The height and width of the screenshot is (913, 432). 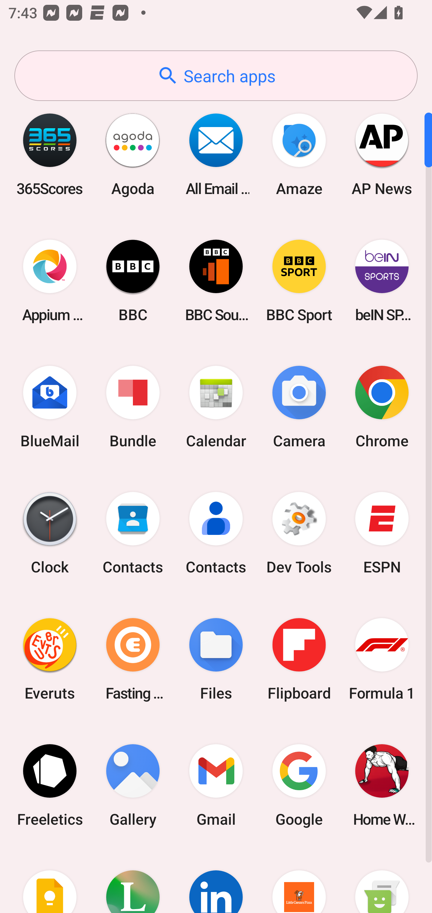 I want to click on beIN SPORTS, so click(x=382, y=281).